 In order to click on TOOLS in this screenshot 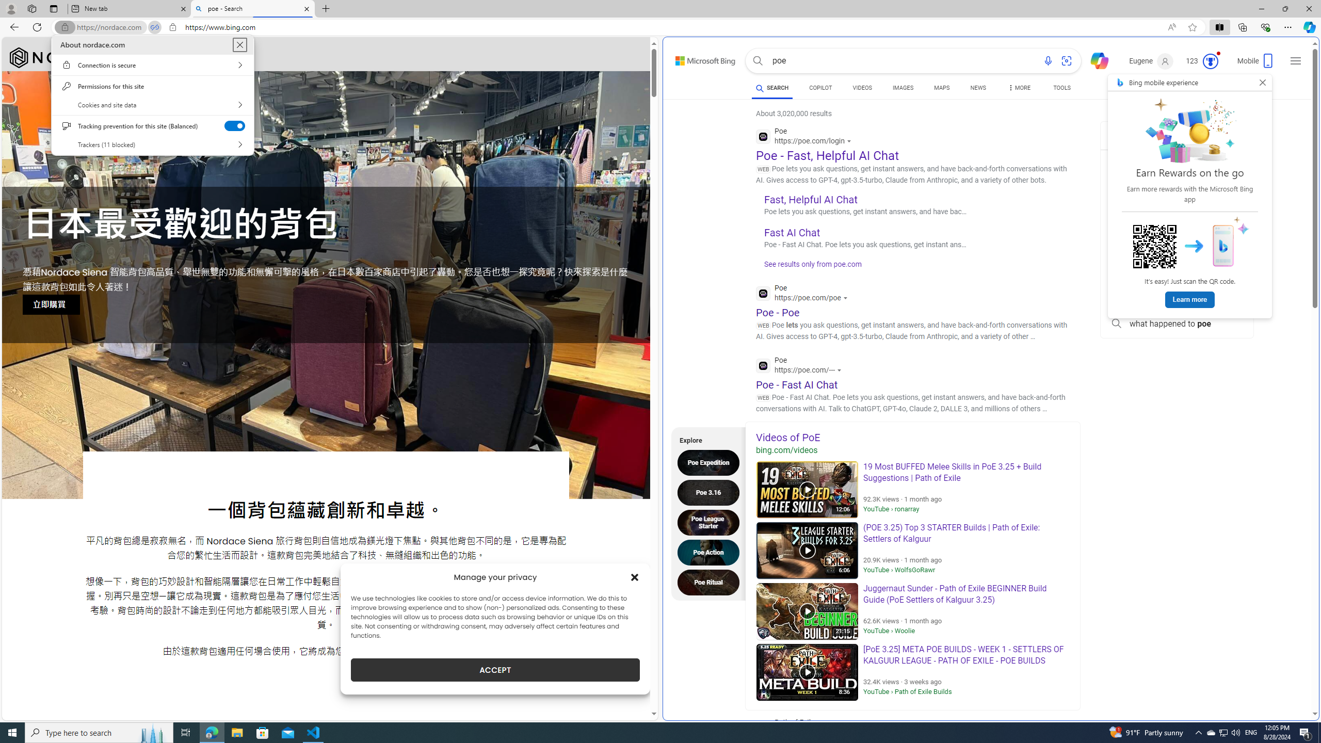, I will do `click(186, 733)`.